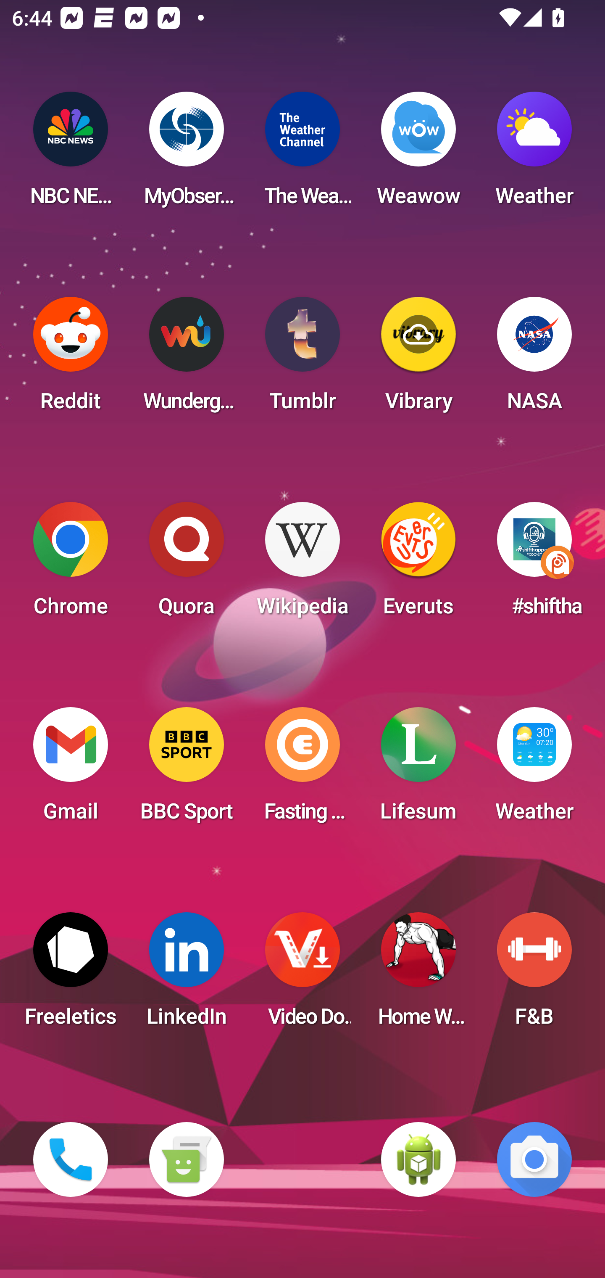 Image resolution: width=605 pixels, height=1278 pixels. I want to click on Wunderground, so click(186, 359).